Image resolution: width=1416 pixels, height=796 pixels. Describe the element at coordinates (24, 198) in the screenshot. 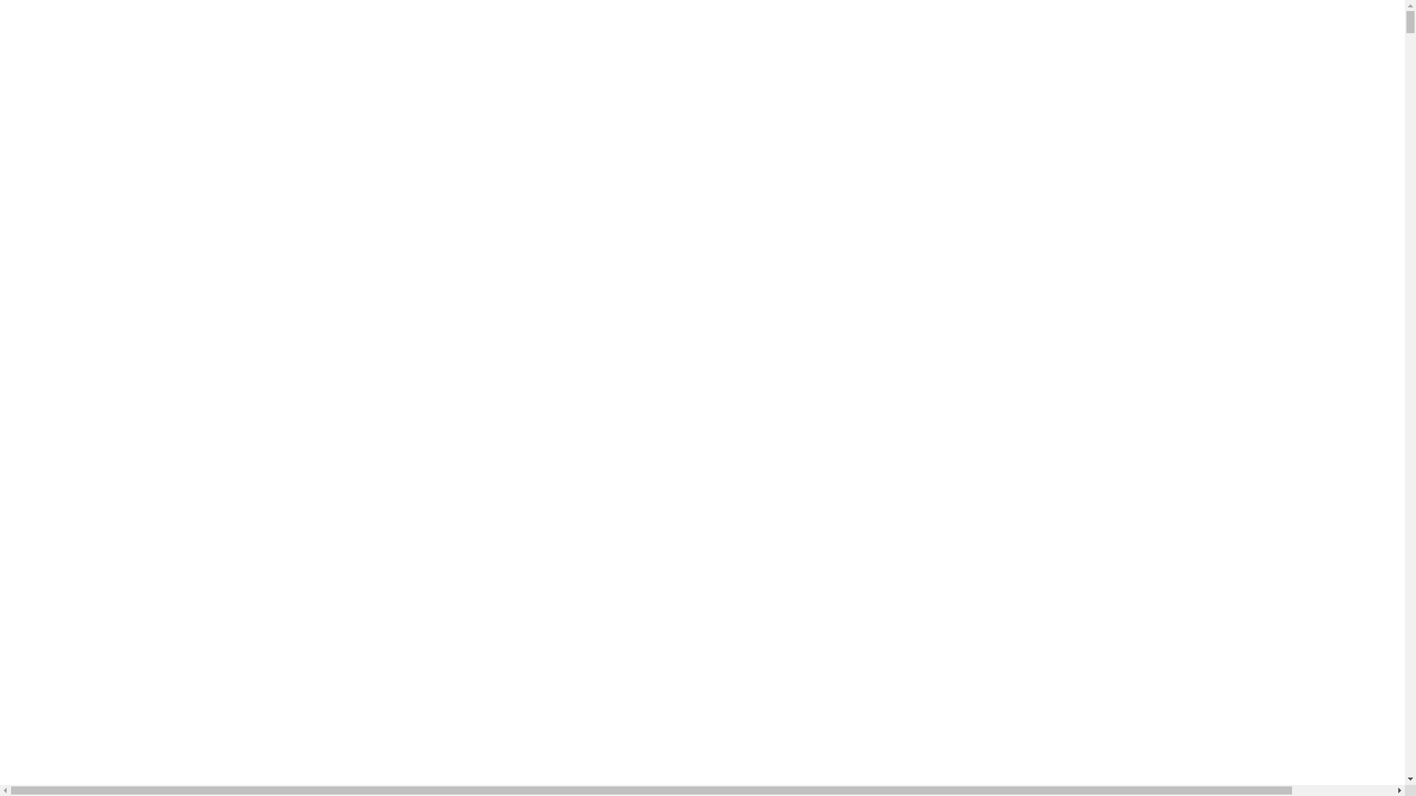

I see `Contact` at that location.